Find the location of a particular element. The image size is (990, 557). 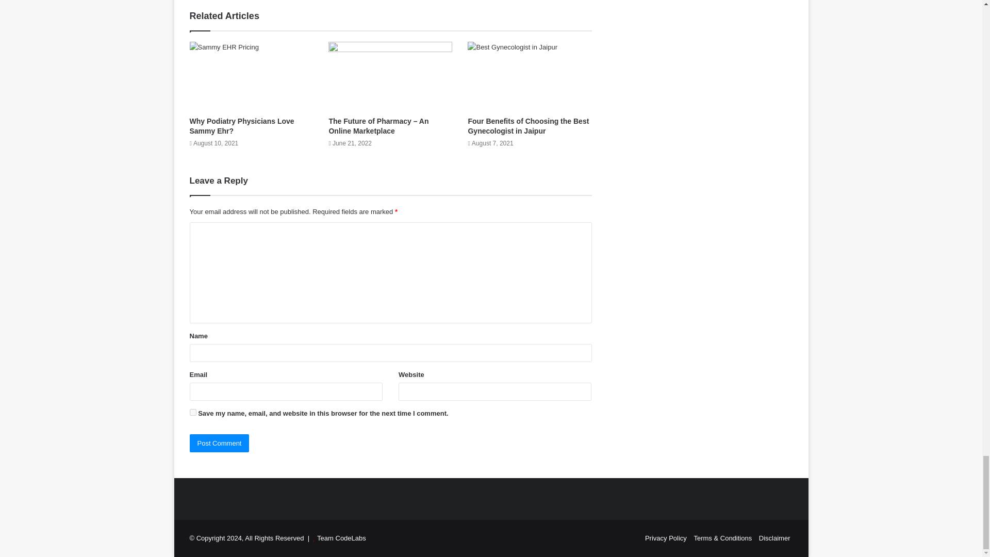

Post Comment is located at coordinates (220, 443).